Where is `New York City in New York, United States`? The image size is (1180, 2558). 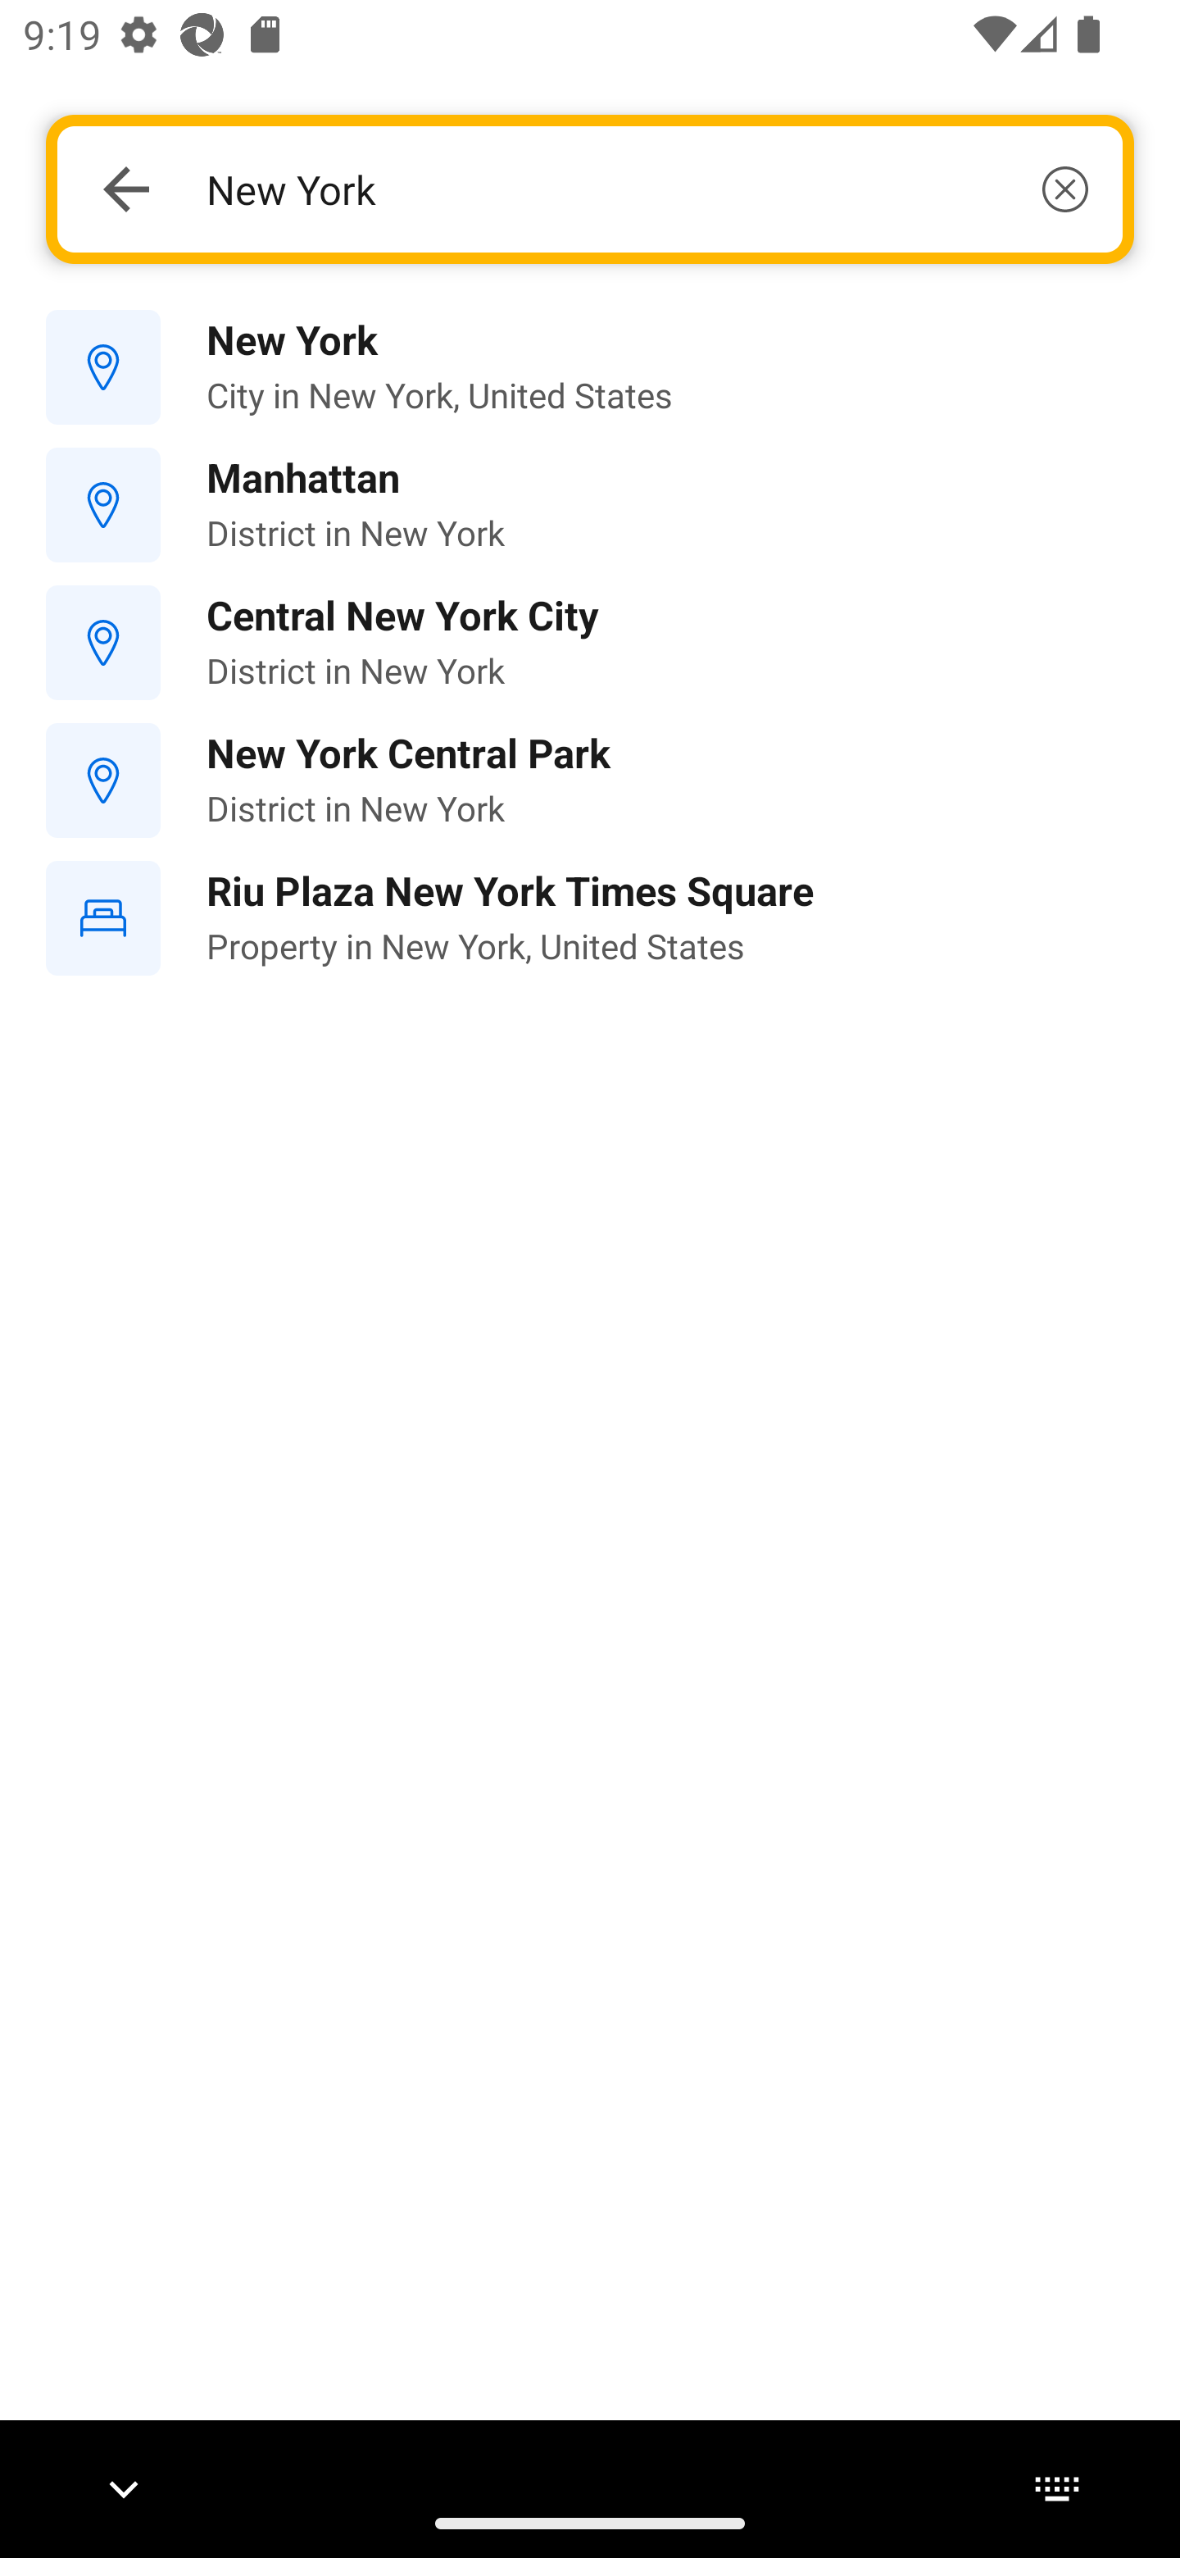
New York City in New York, United States is located at coordinates (590, 368).